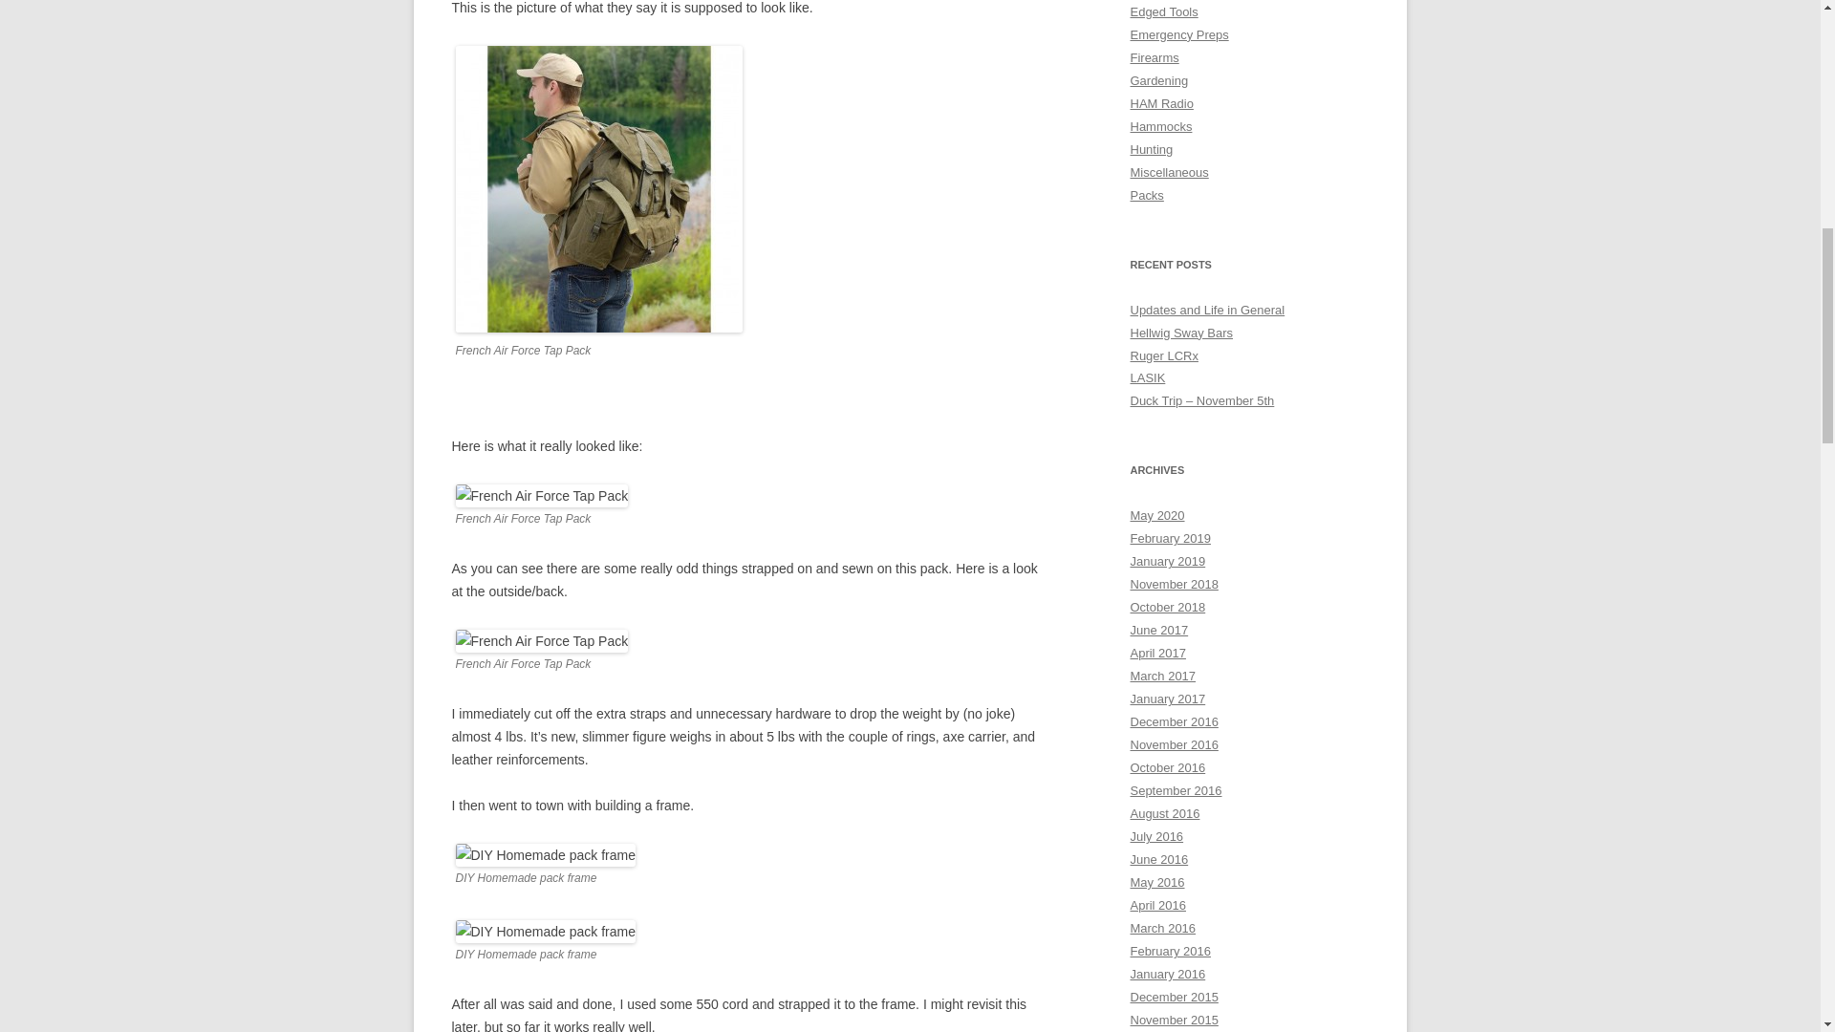 The width and height of the screenshot is (1835, 1032). What do you see at coordinates (598, 188) in the screenshot?
I see `French Air Force Tap Pack` at bounding box center [598, 188].